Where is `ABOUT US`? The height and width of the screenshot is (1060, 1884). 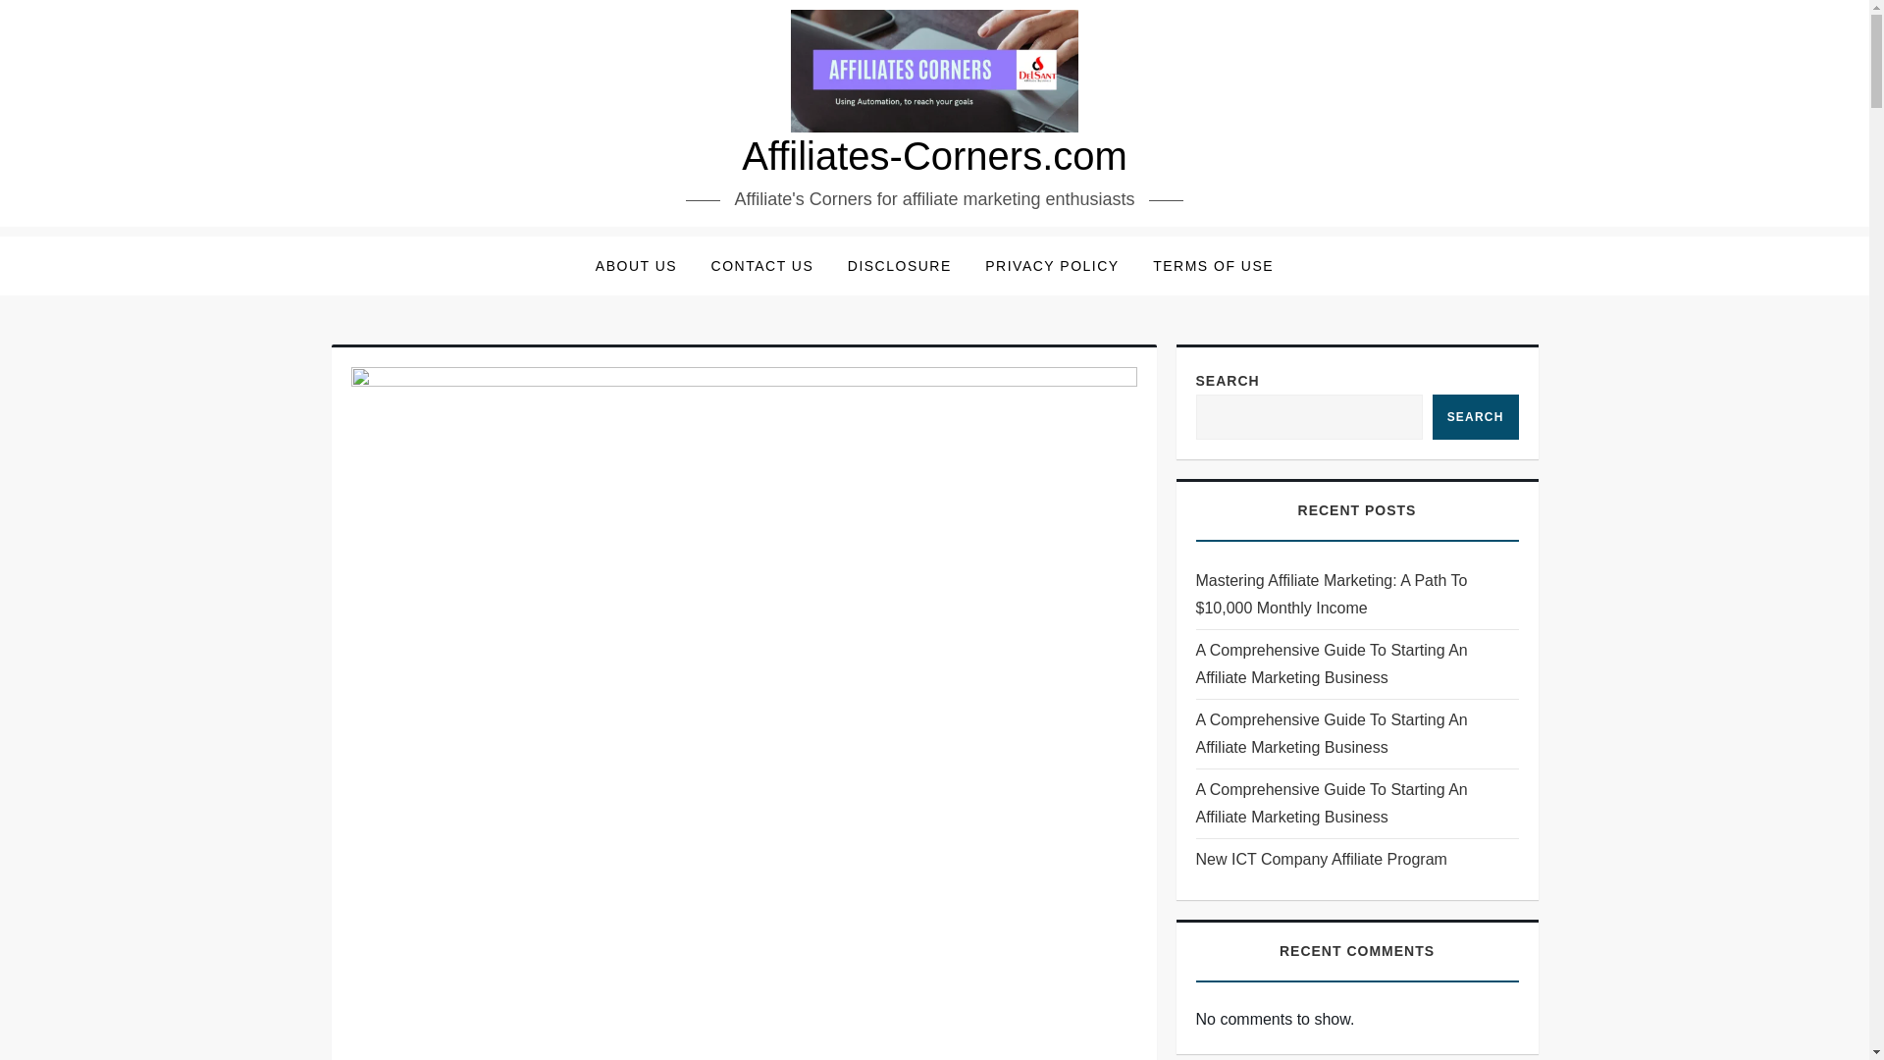 ABOUT US is located at coordinates (636, 265).